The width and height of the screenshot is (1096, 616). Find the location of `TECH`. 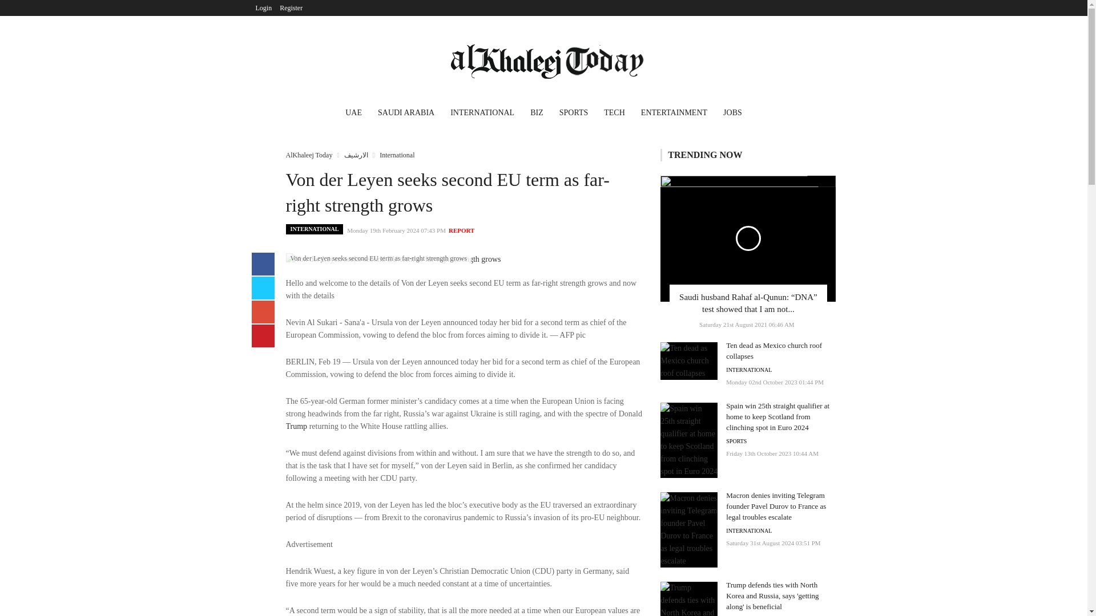

TECH is located at coordinates (614, 114).